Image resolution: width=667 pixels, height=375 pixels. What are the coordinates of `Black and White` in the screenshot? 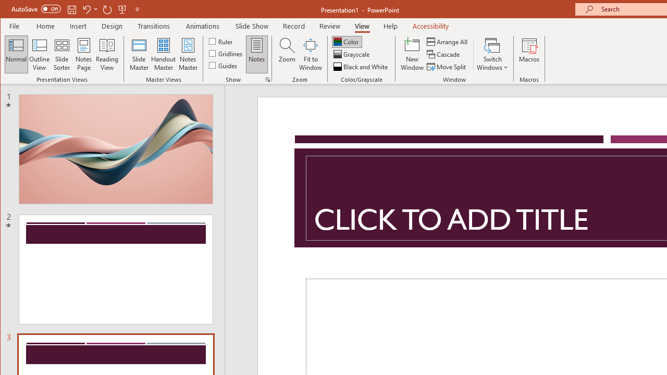 It's located at (362, 67).